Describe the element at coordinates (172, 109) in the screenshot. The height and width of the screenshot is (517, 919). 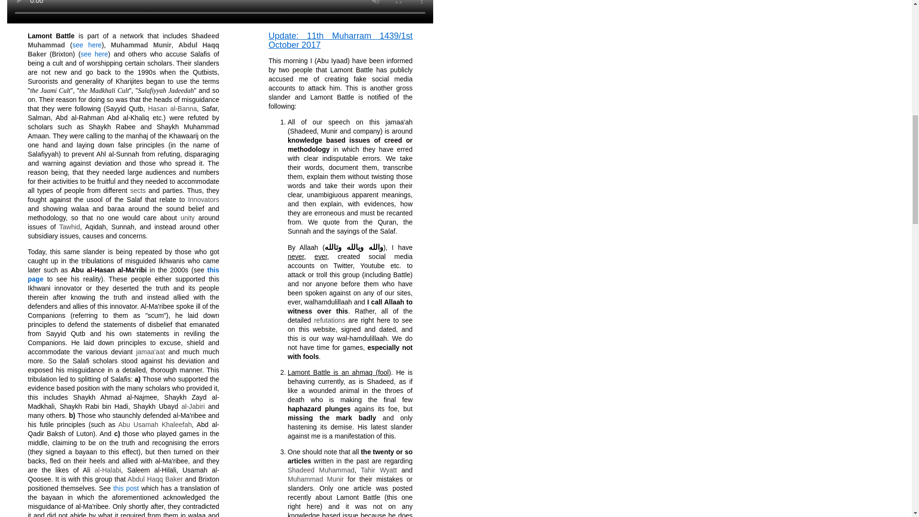
I see `Hasan al-Banna` at that location.